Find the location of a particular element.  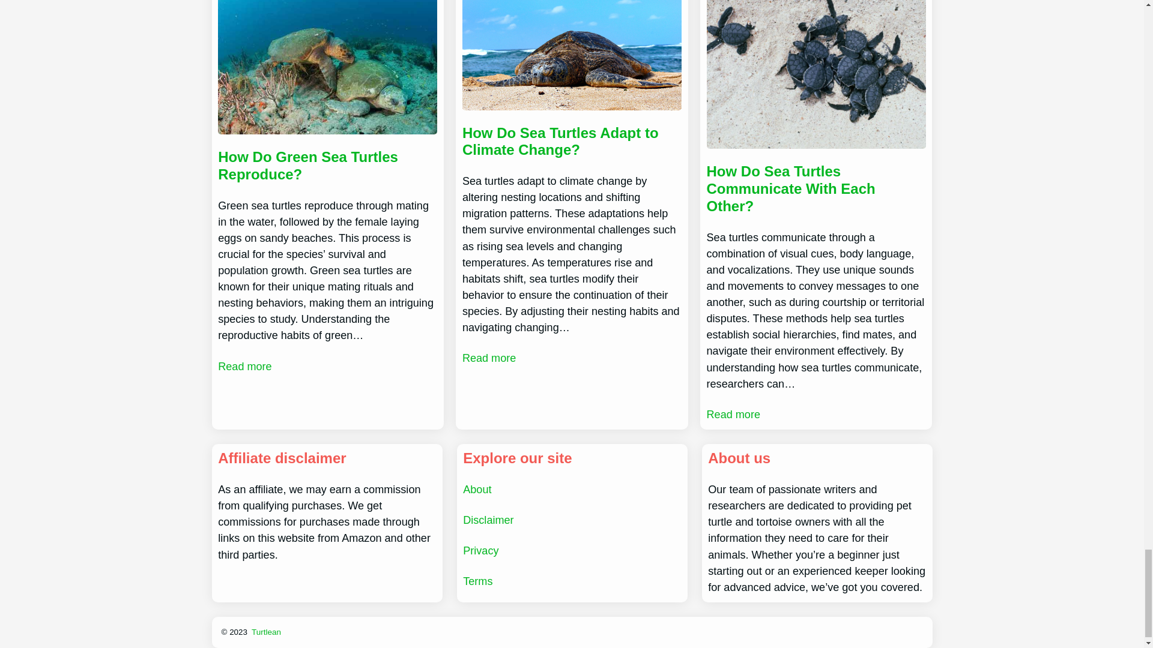

Read more is located at coordinates (244, 366).